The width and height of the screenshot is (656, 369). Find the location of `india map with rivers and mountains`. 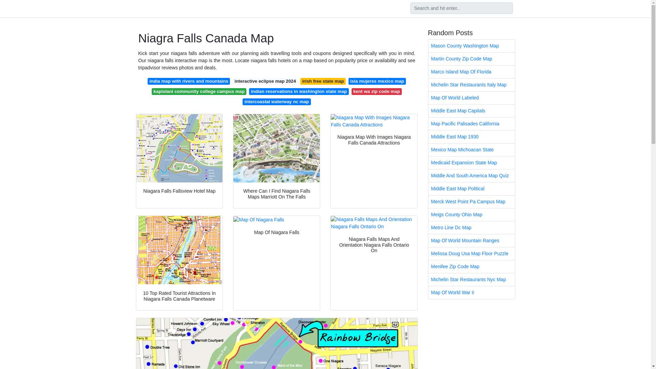

india map with rivers and mountains is located at coordinates (189, 81).